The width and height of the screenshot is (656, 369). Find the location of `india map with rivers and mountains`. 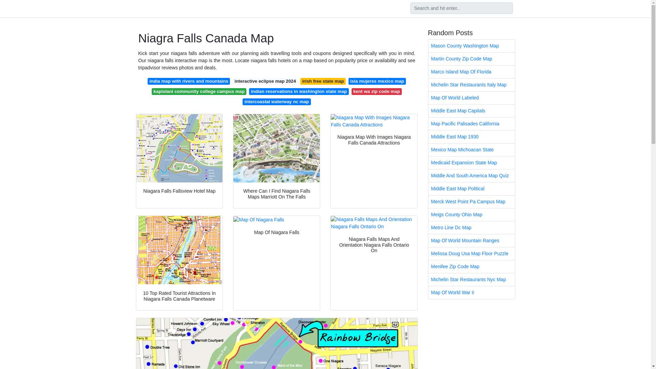

india map with rivers and mountains is located at coordinates (189, 81).